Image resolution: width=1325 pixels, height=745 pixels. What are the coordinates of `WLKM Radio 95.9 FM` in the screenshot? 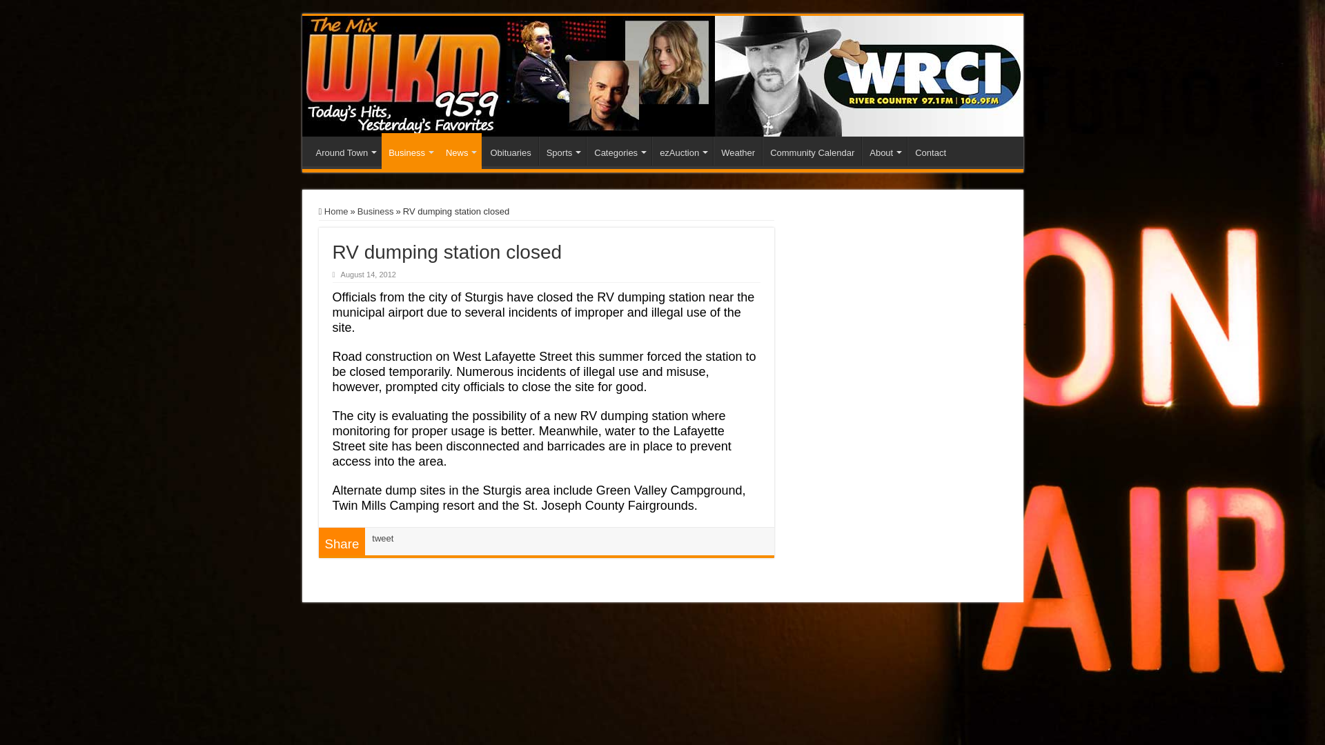 It's located at (662, 76).